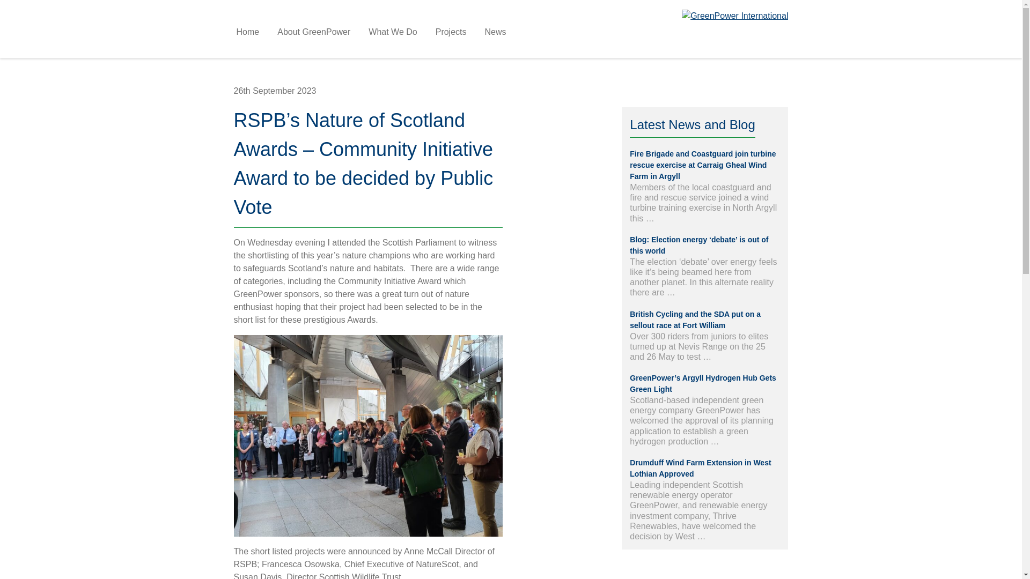 This screenshot has width=1030, height=579. What do you see at coordinates (495, 32) in the screenshot?
I see `News` at bounding box center [495, 32].